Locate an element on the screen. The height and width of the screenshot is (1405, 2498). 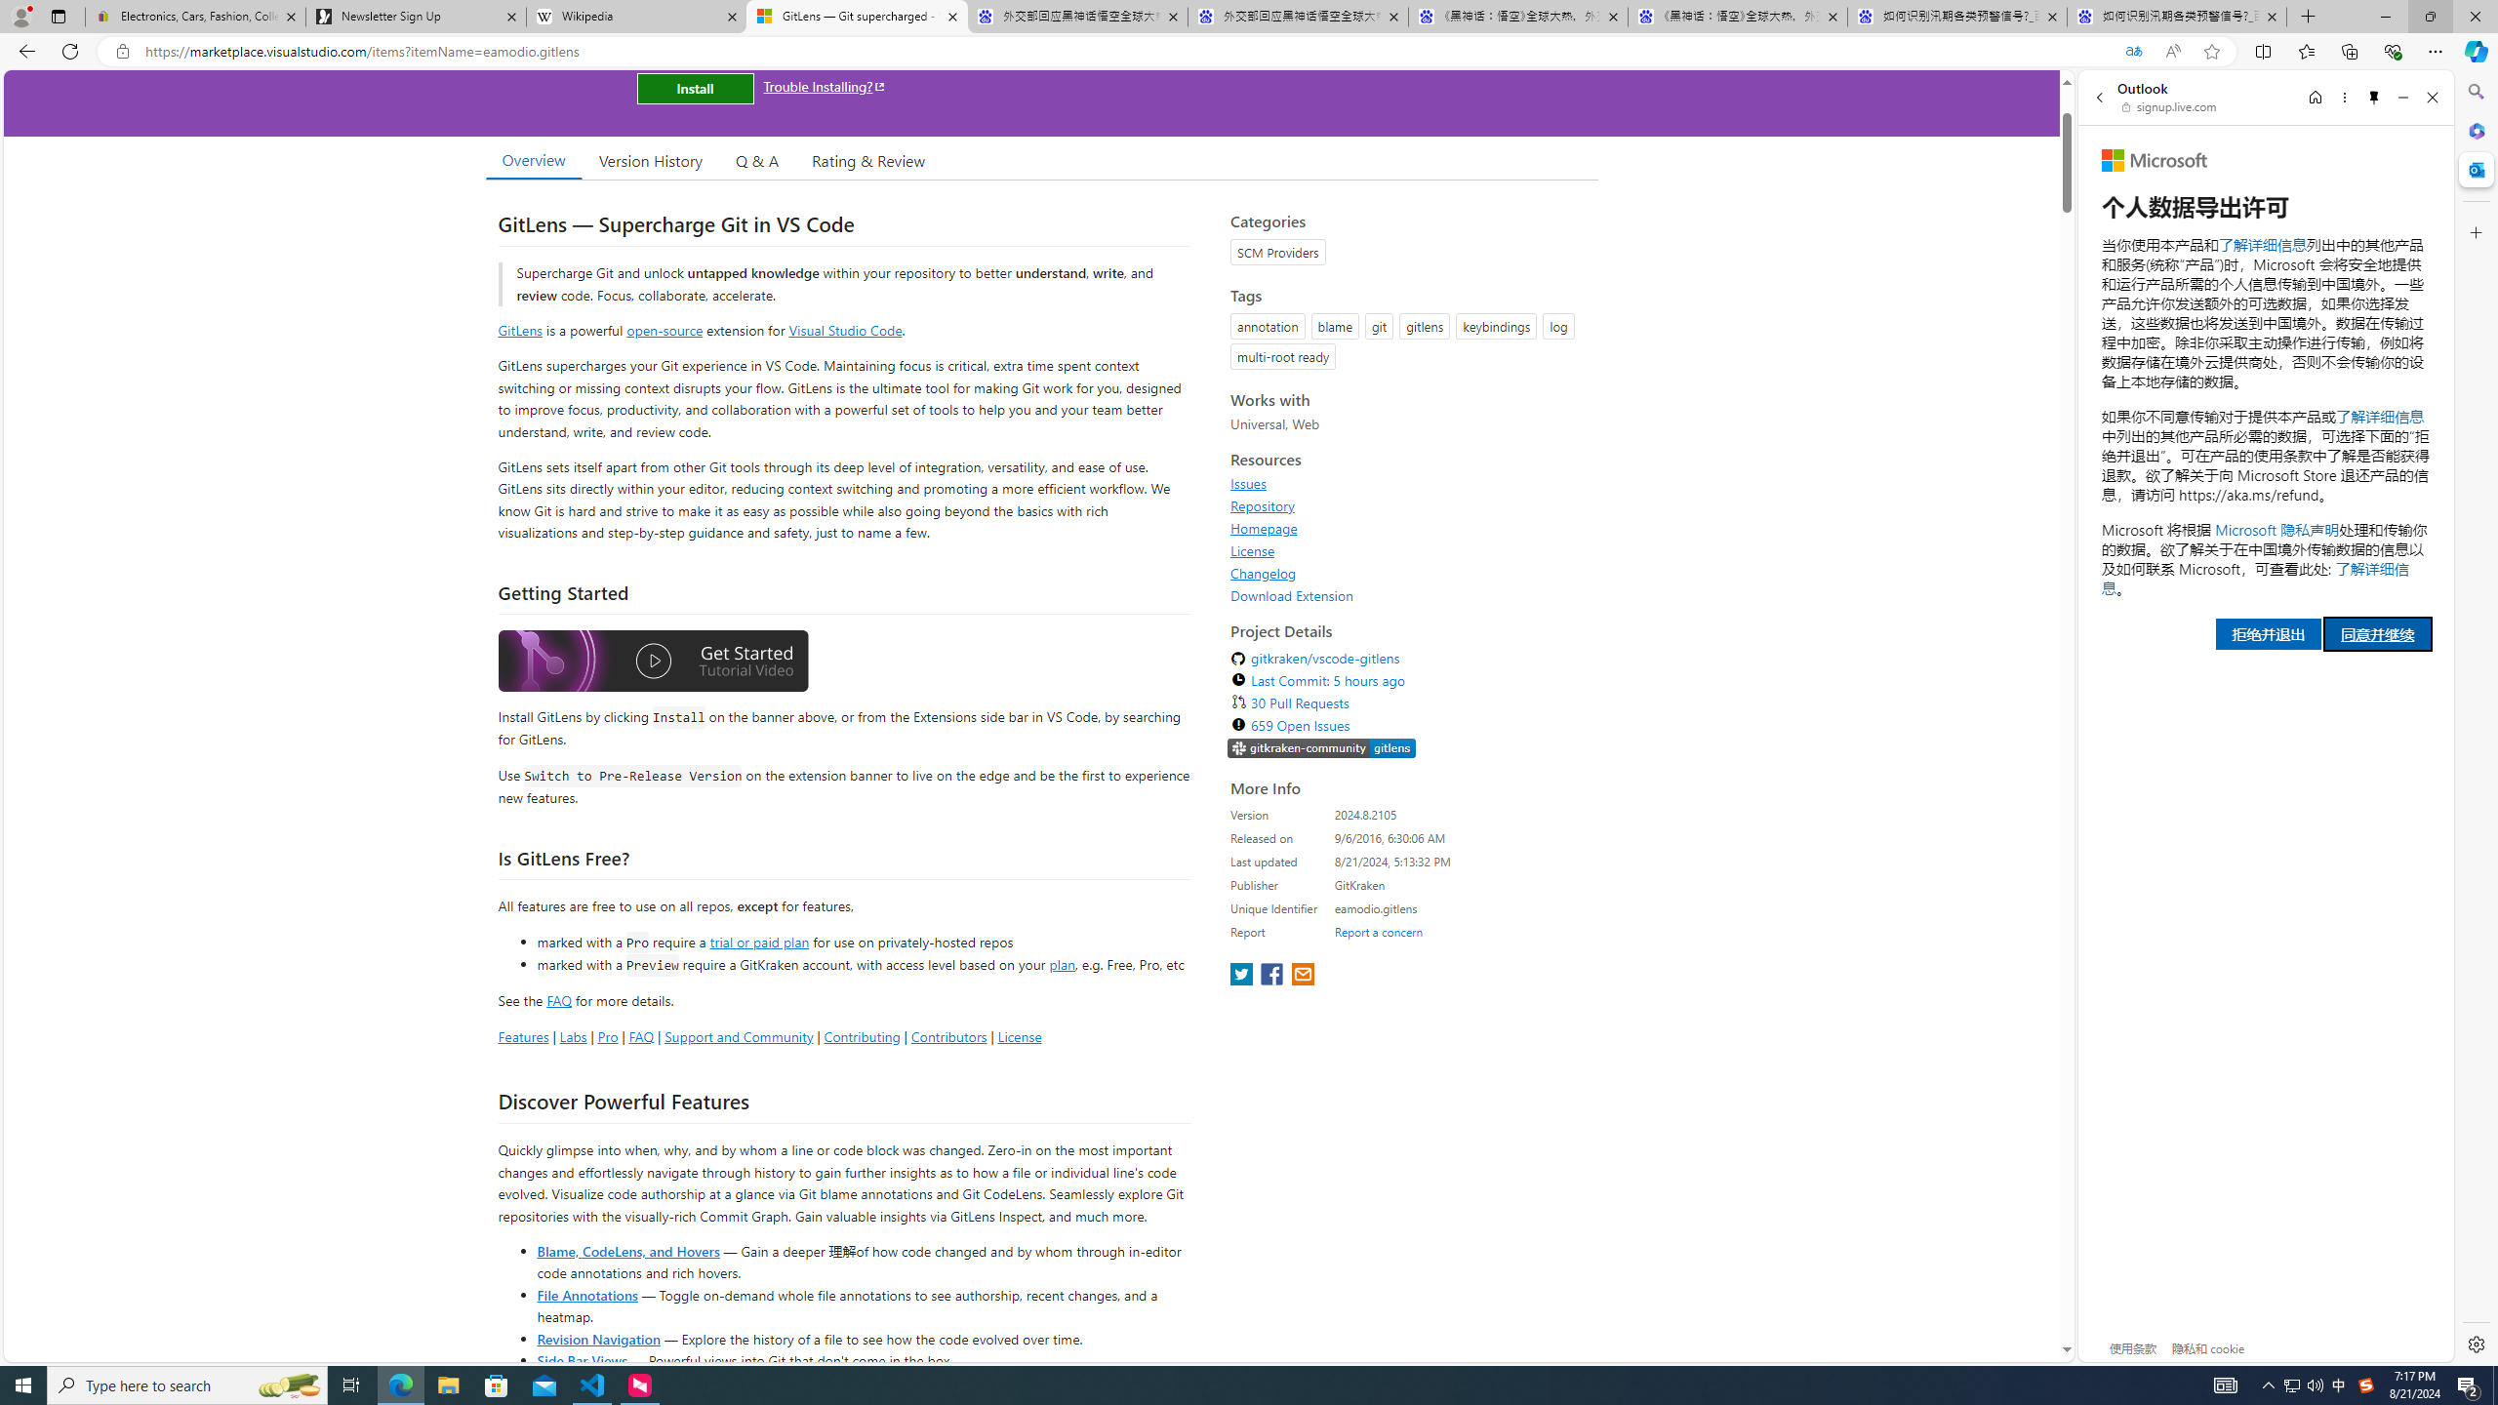
Rating & Review is located at coordinates (868, 160).